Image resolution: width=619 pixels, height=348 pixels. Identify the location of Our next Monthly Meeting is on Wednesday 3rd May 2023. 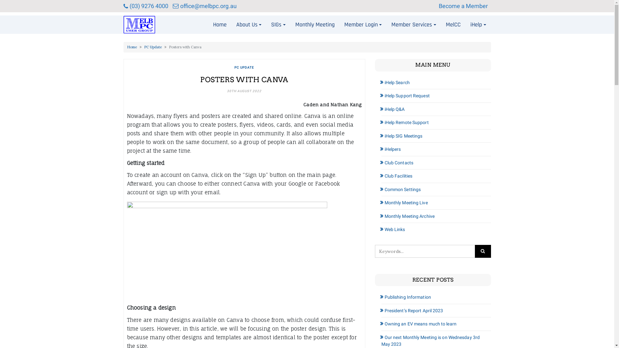
(430, 341).